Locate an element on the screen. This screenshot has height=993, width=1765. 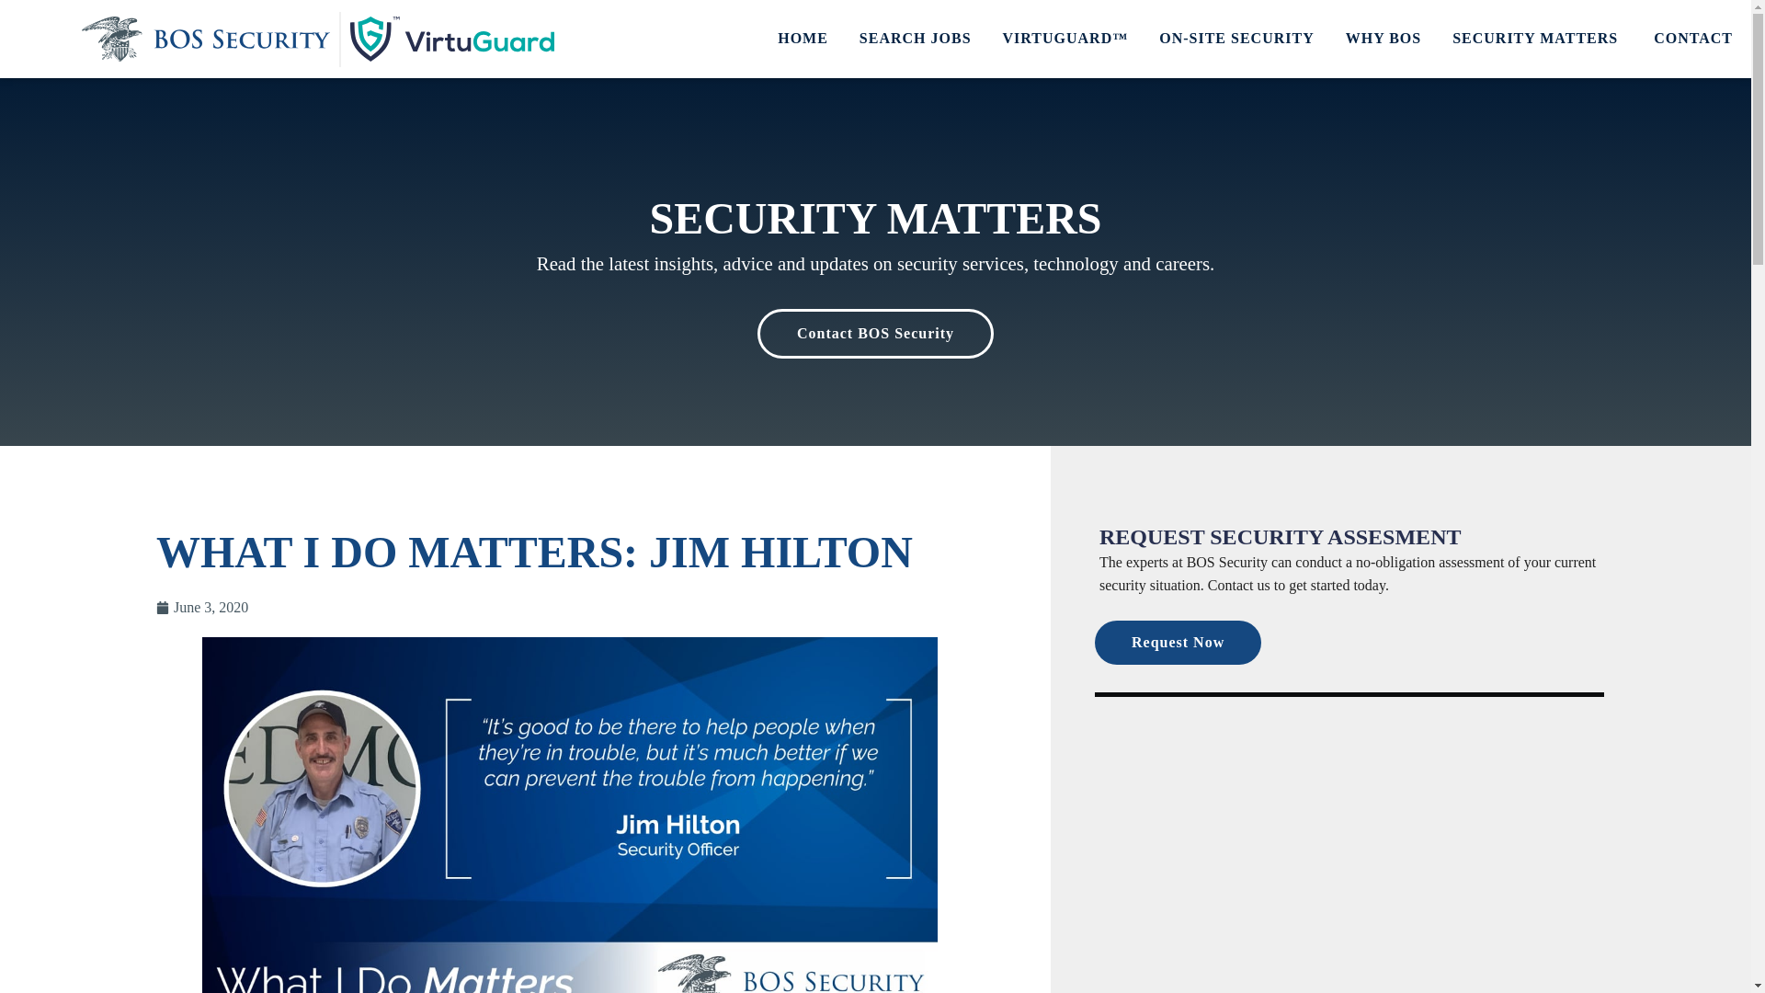
ON-SITE SECURITY is located at coordinates (1235, 39).